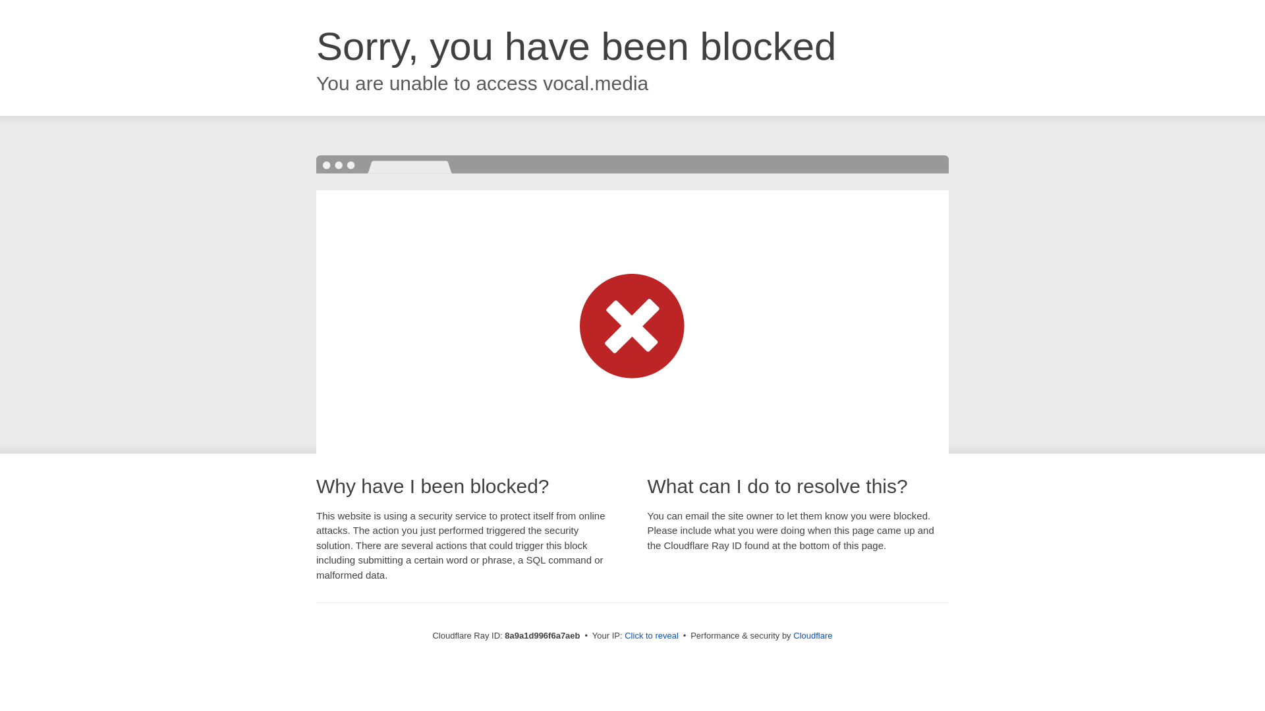 This screenshot has height=711, width=1265. What do you see at coordinates (812, 635) in the screenshot?
I see `Cloudflare` at bounding box center [812, 635].